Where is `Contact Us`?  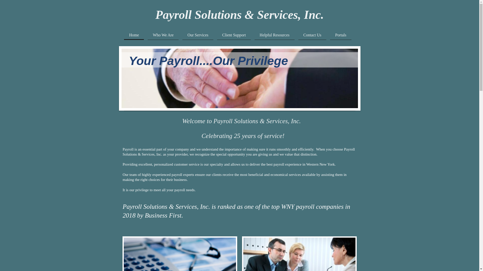 Contact Us is located at coordinates (312, 35).